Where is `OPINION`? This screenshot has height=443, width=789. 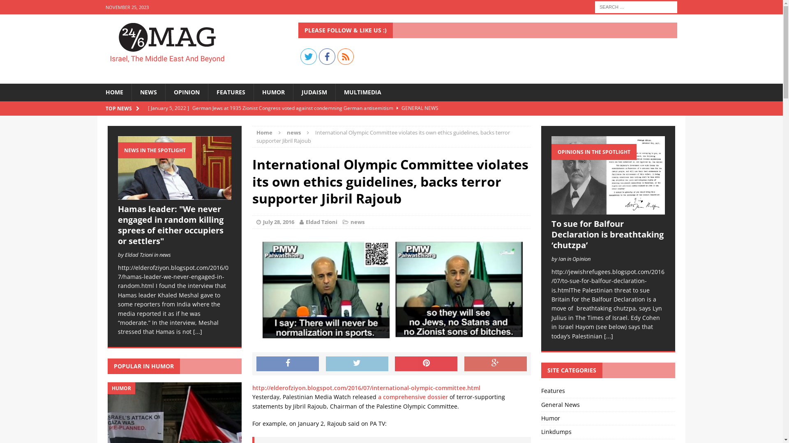 OPINION is located at coordinates (187, 92).